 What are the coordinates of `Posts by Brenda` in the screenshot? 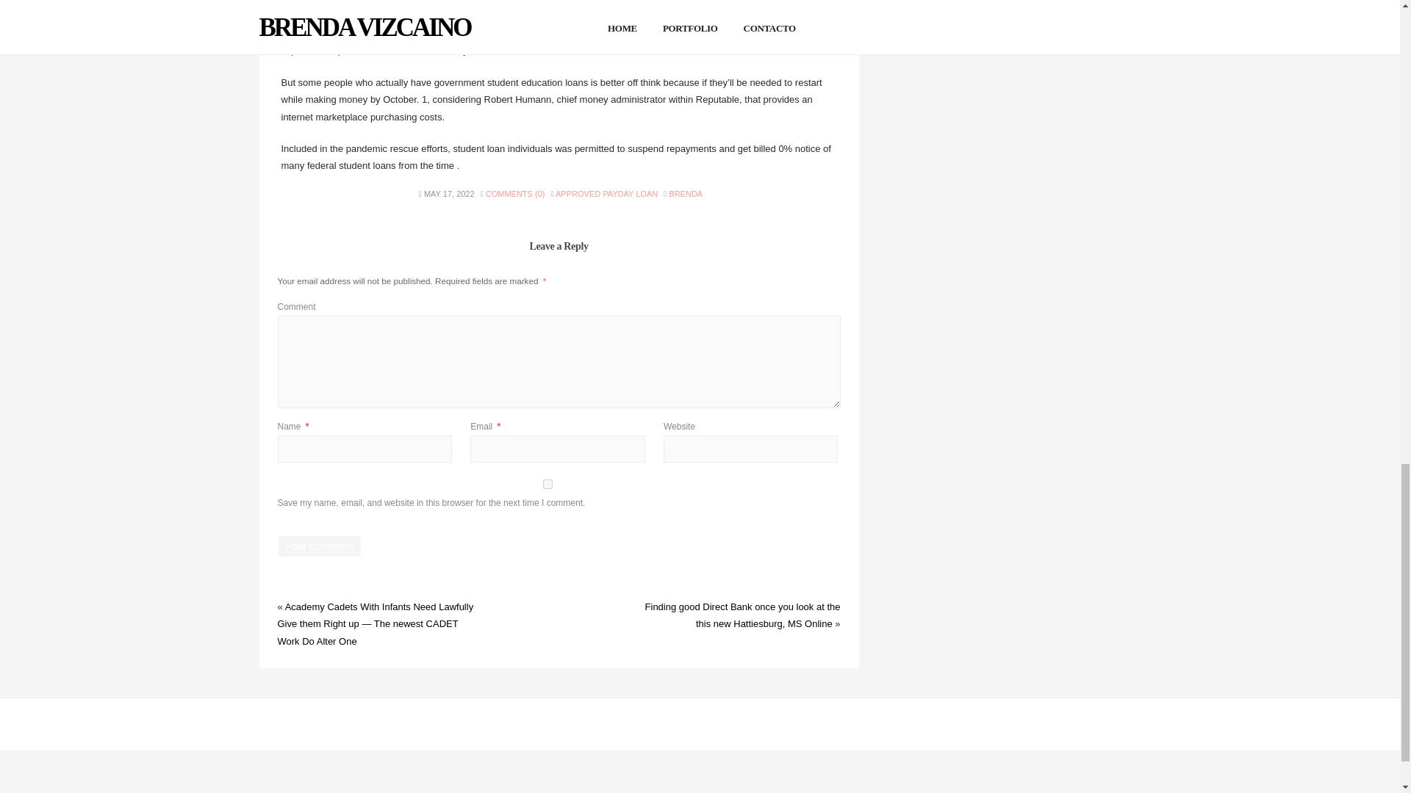 It's located at (686, 194).